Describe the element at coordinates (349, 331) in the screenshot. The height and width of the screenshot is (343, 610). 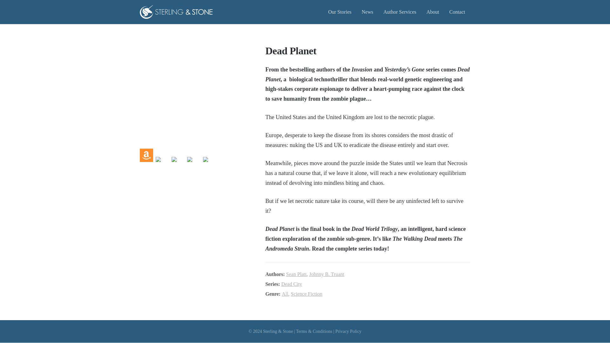
I see `Privacy Policy` at that location.